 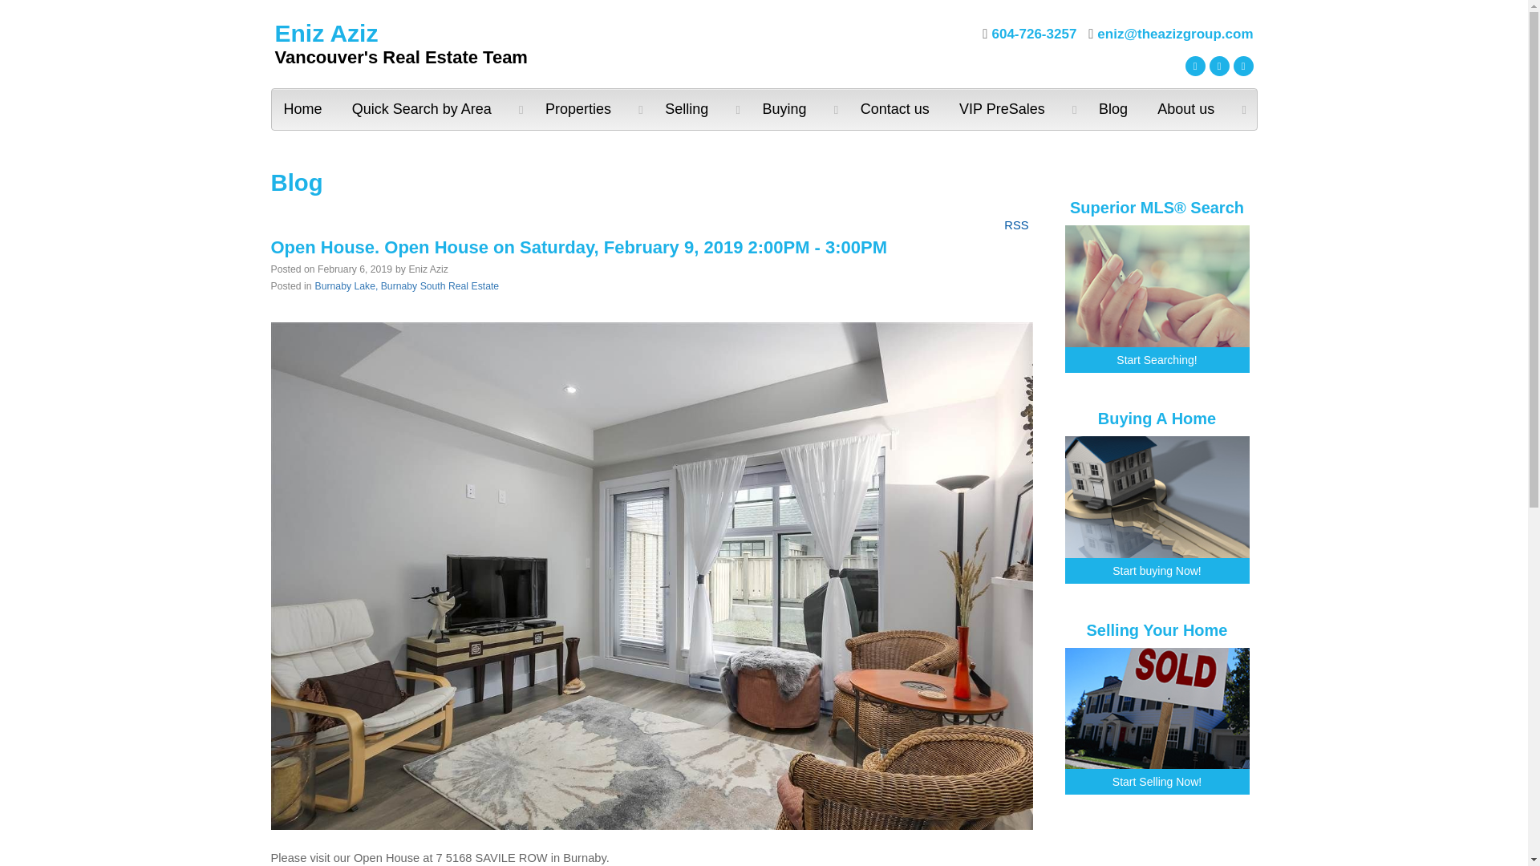 I want to click on VIP PreSales, so click(x=1017, y=109).